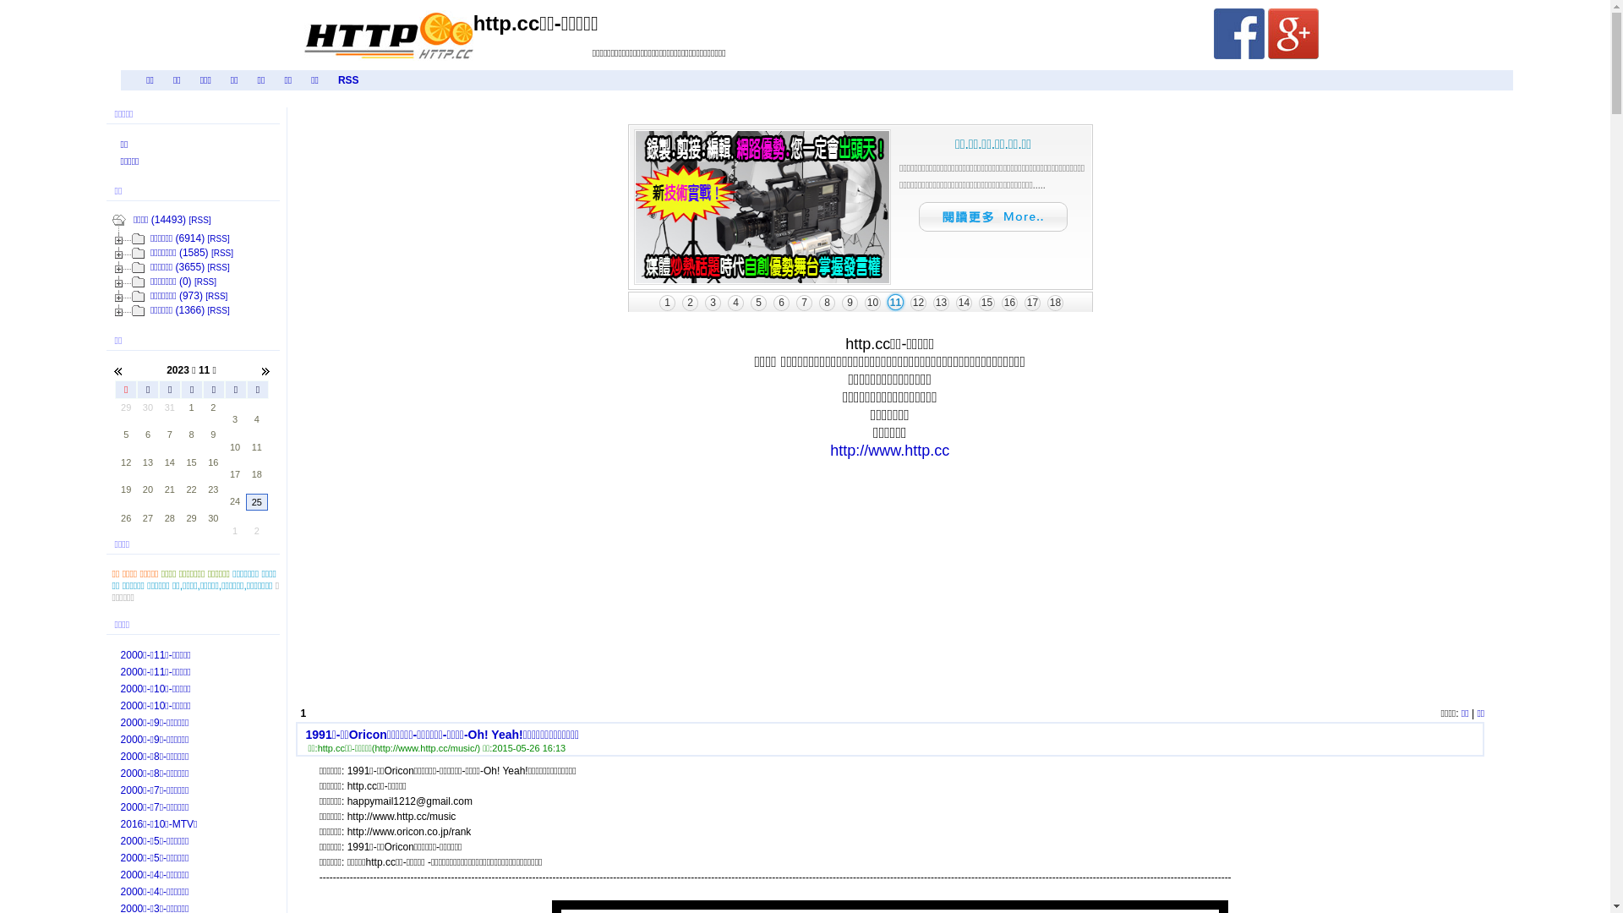  Describe the element at coordinates (1023, 581) in the screenshot. I see `Advertisement` at that location.